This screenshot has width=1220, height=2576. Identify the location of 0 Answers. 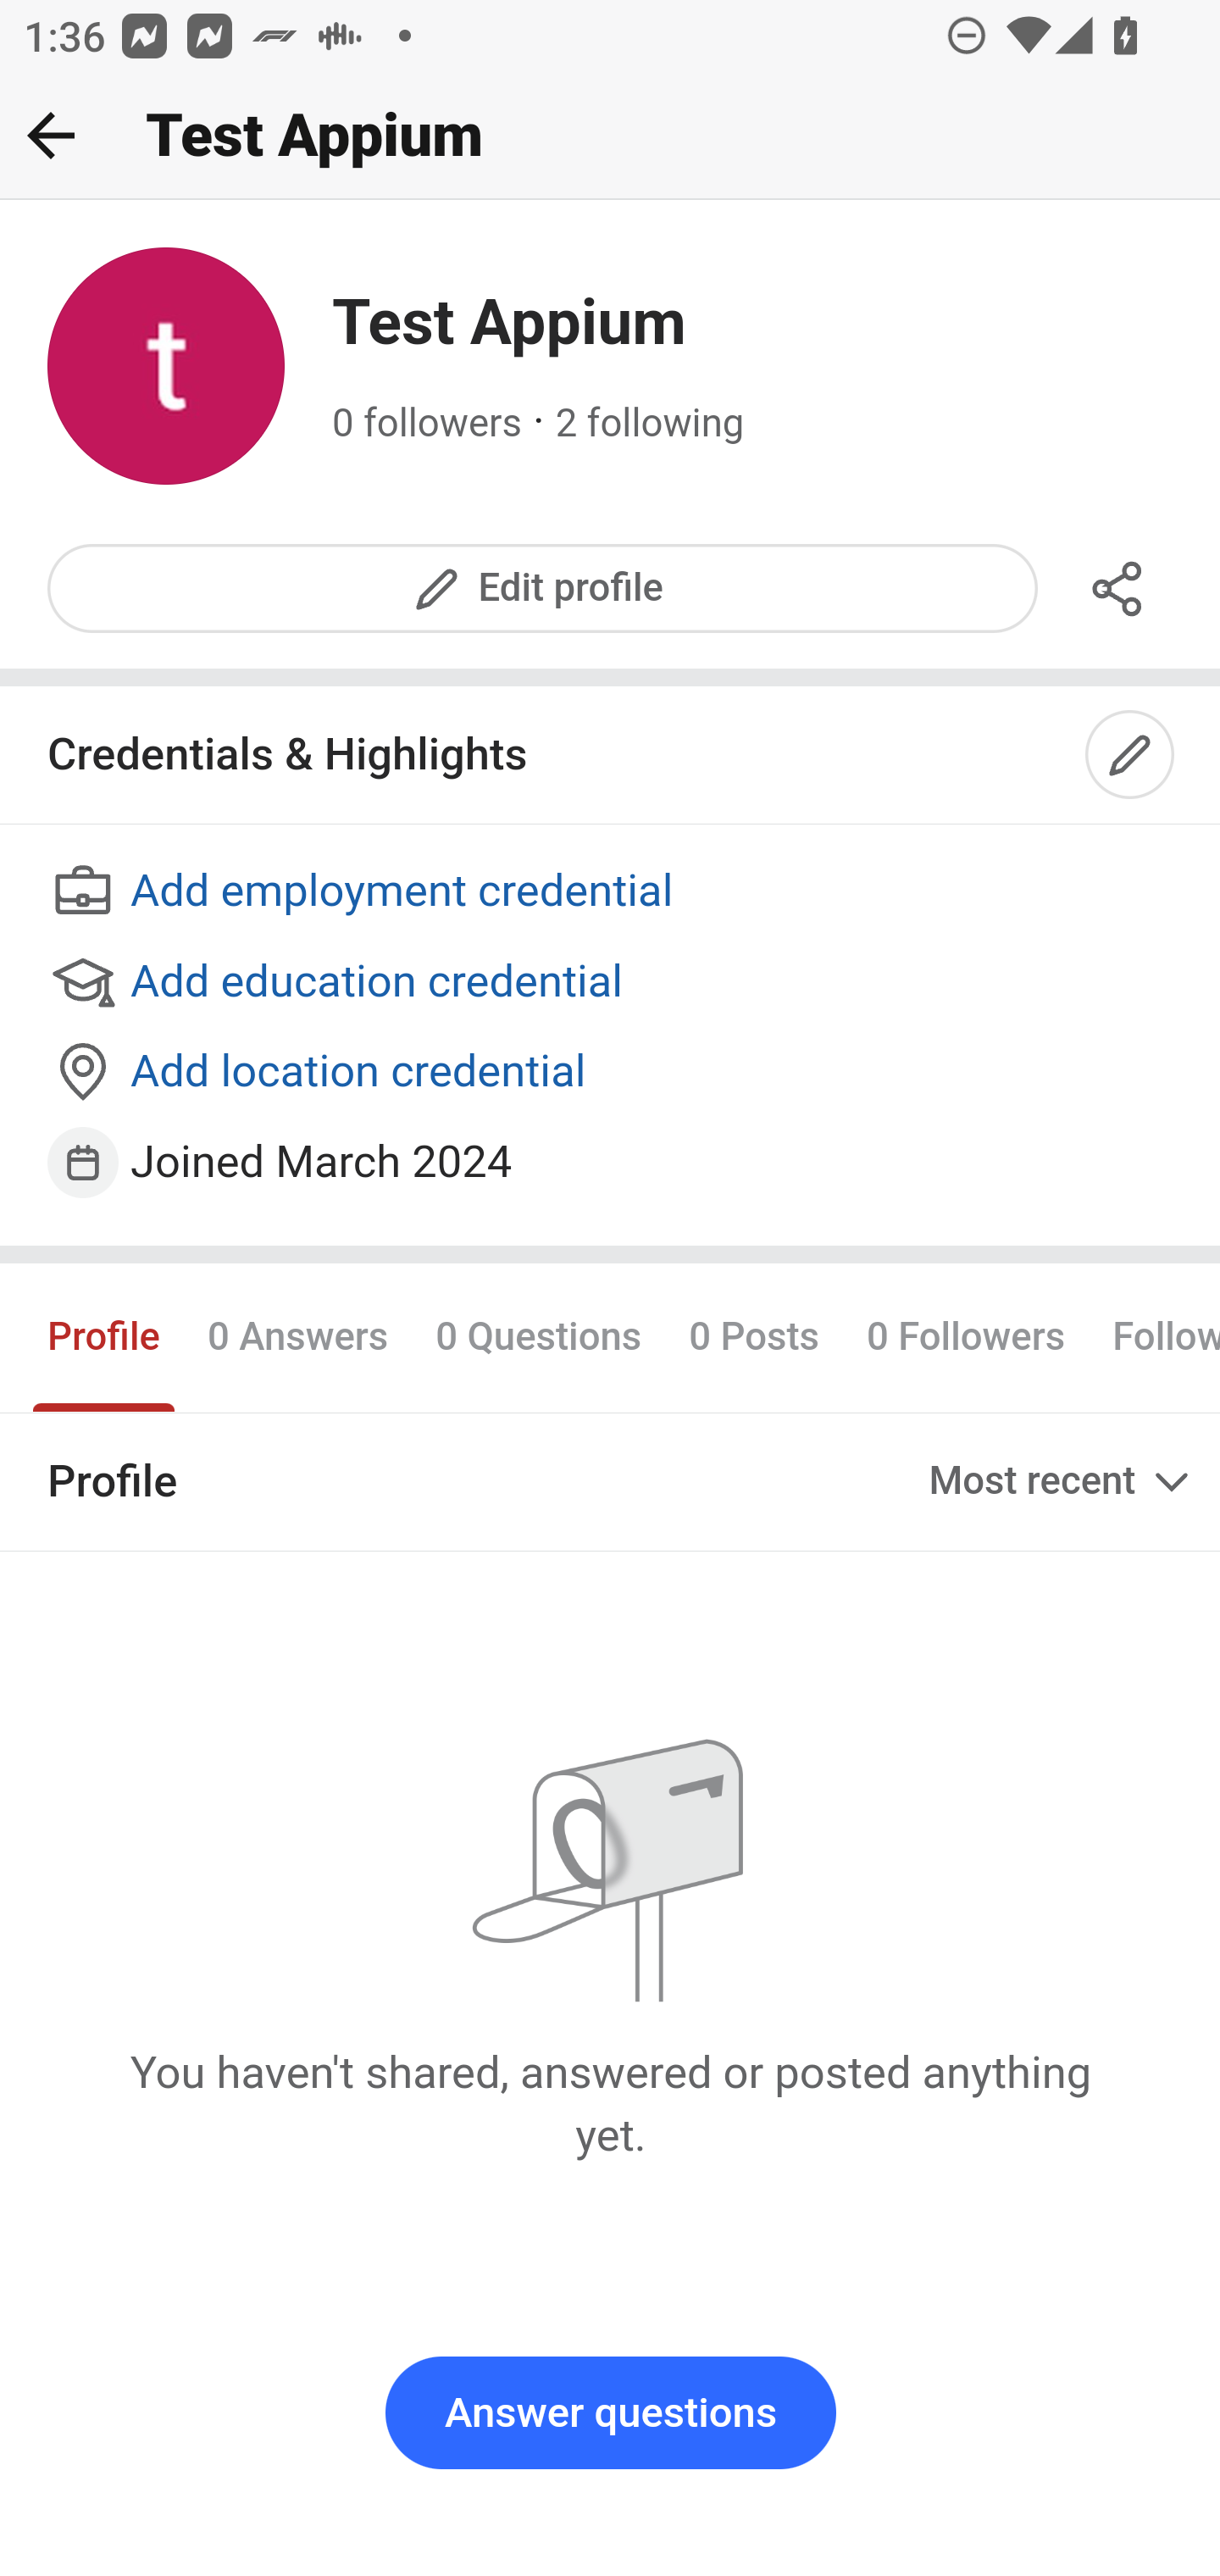
(297, 1336).